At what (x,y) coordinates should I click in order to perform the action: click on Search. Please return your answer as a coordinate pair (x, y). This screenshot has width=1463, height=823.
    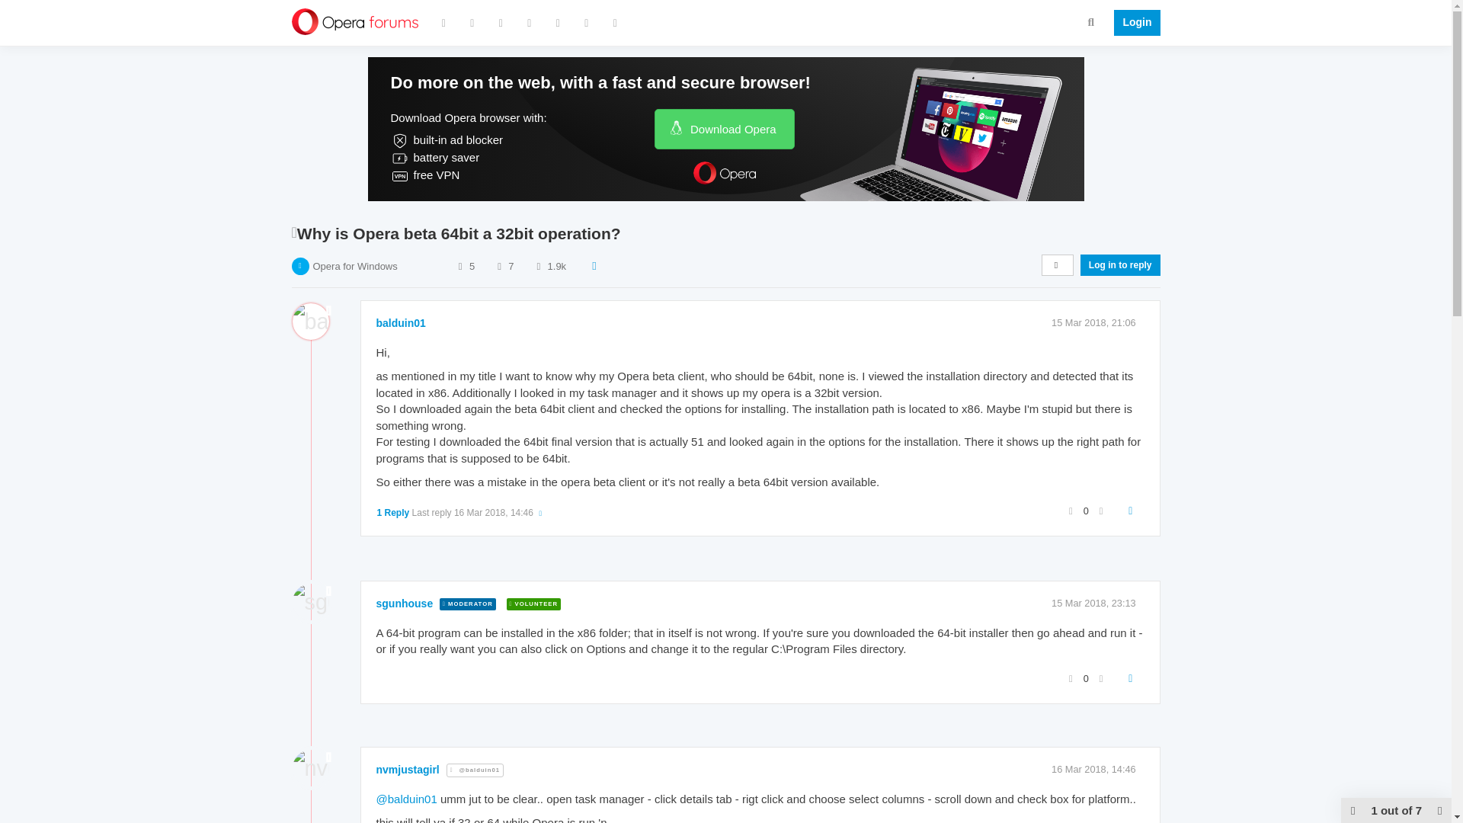
    Looking at the image, I should click on (1091, 21).